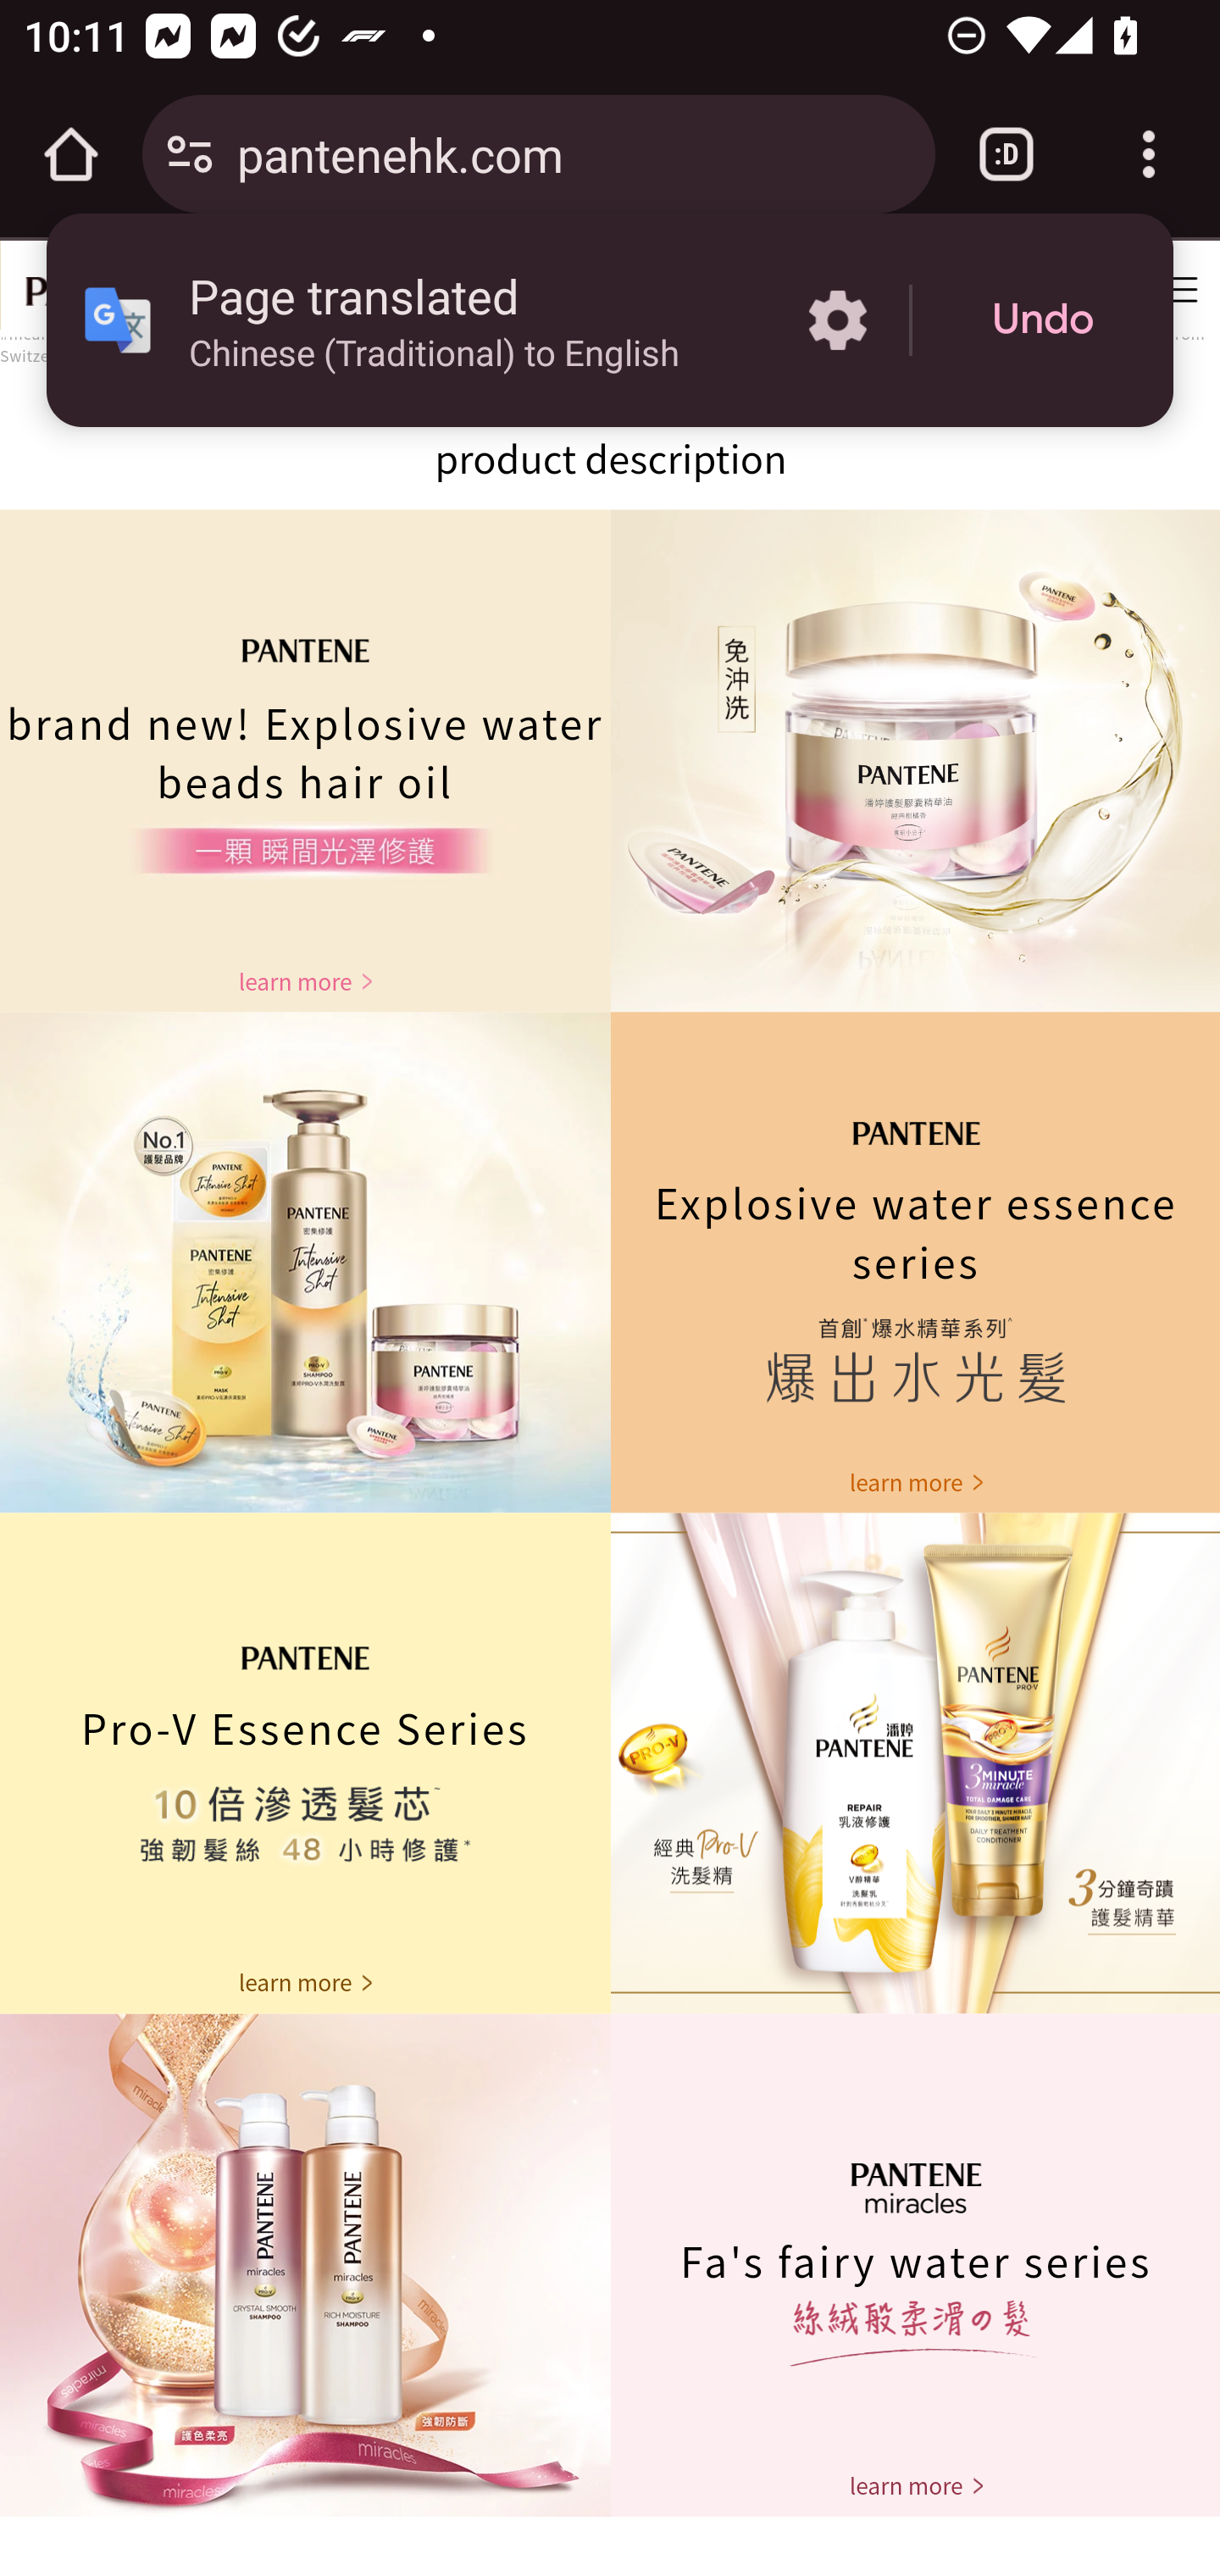 This screenshot has width=1220, height=2576. I want to click on More options in the Page translated, so click(837, 320).